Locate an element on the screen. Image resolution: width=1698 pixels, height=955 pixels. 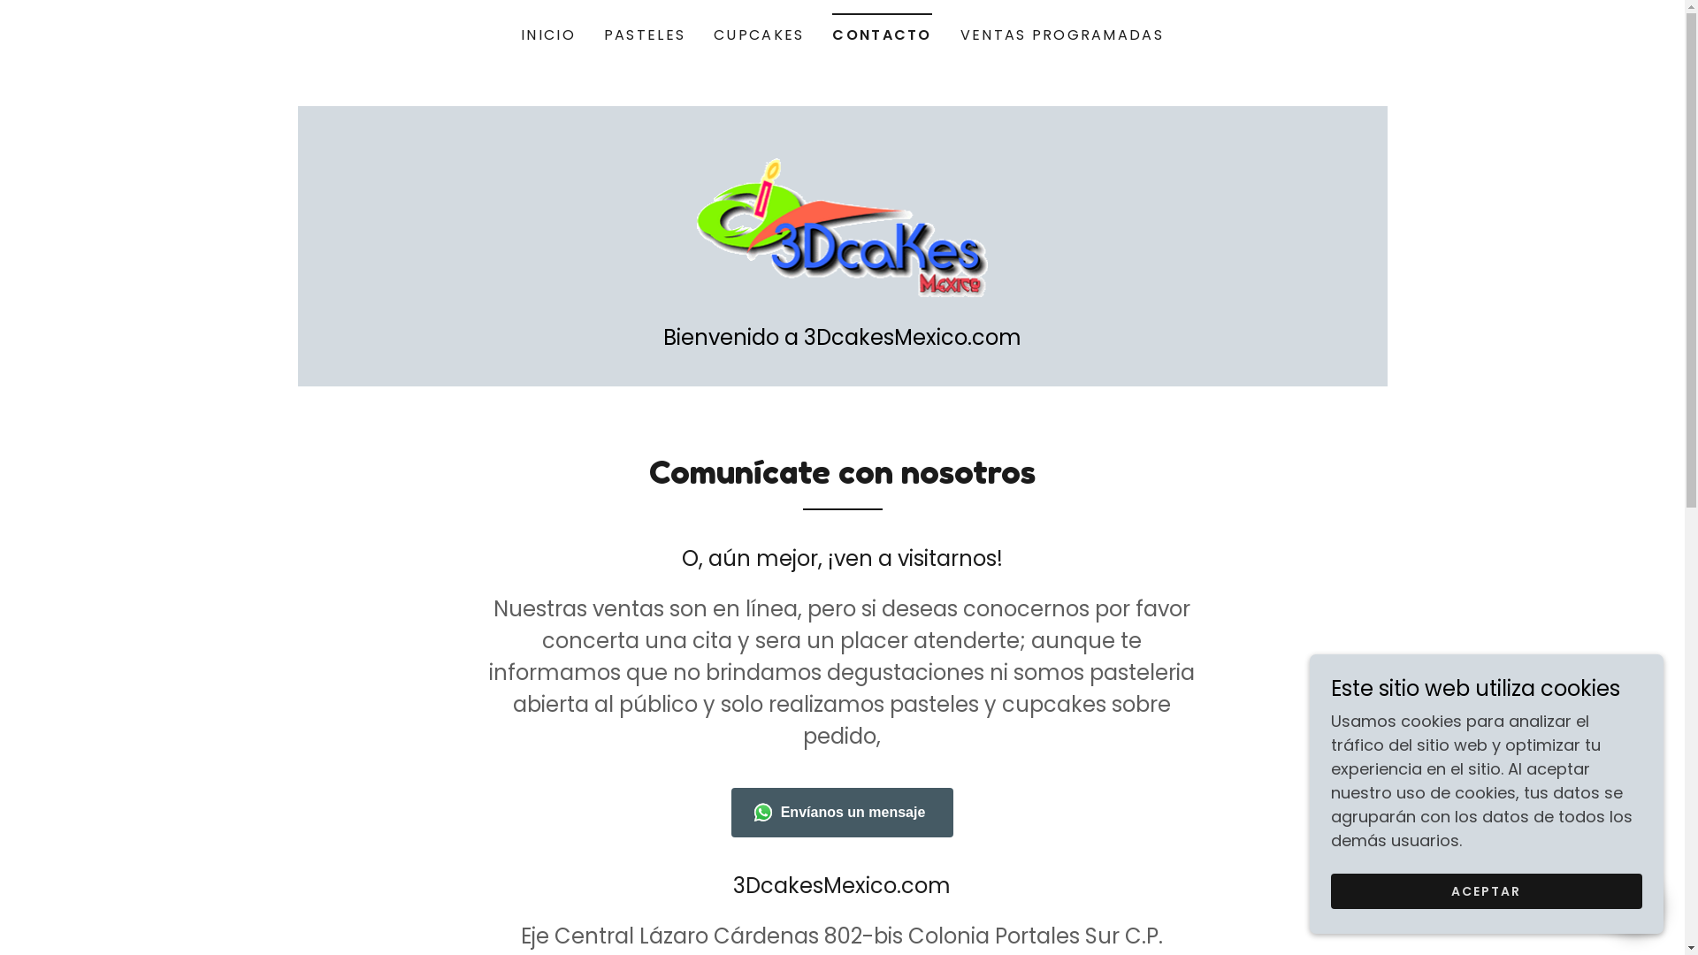
ACEPTAR is located at coordinates (1487, 891).